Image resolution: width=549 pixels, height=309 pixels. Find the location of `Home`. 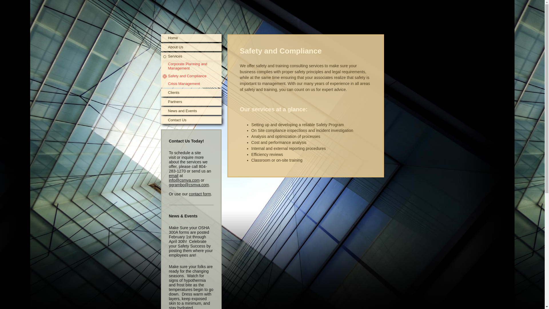

Home is located at coordinates (191, 38).